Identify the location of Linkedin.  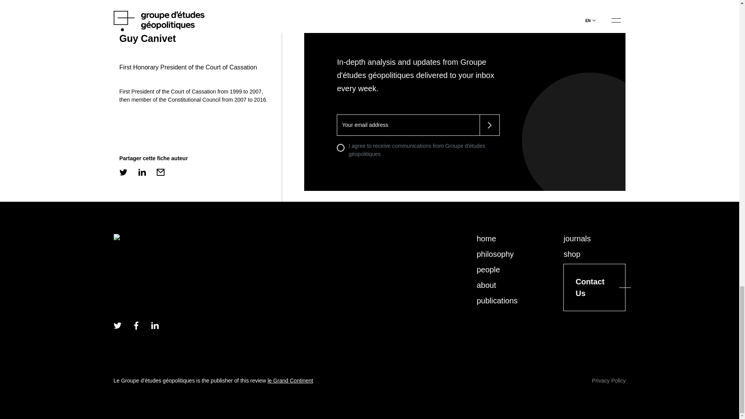
(154, 325).